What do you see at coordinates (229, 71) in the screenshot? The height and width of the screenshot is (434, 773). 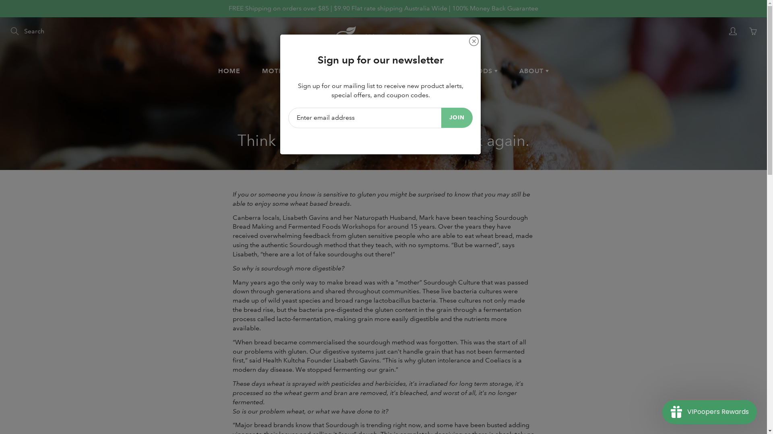 I see `HOME` at bounding box center [229, 71].